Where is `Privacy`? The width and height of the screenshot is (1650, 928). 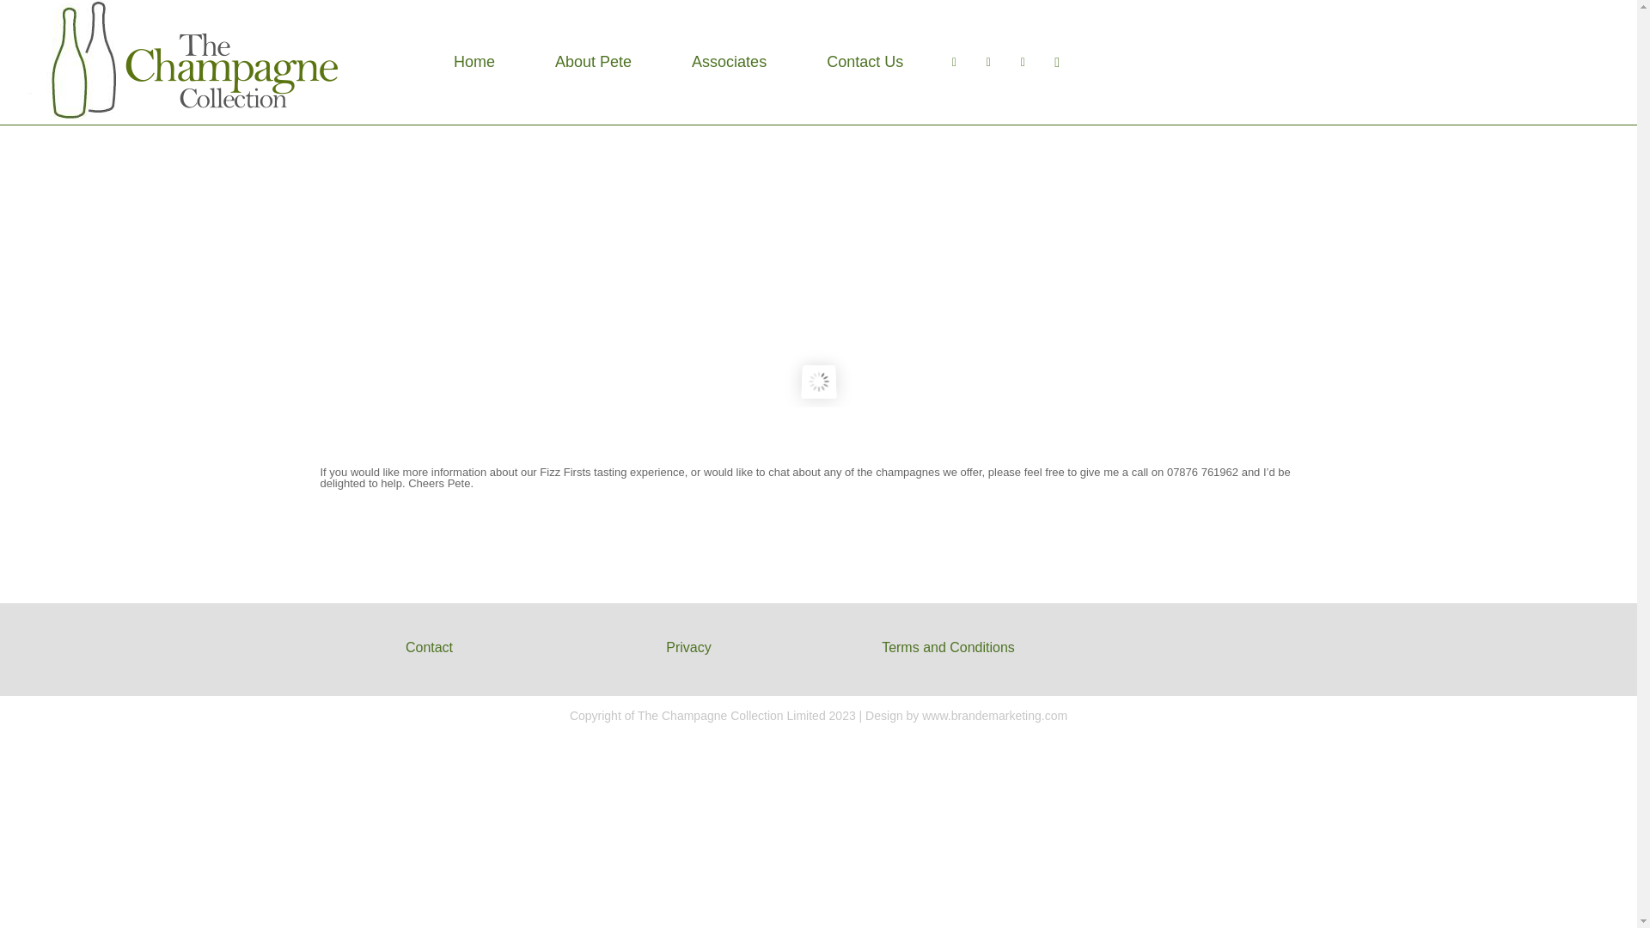 Privacy is located at coordinates (688, 648).